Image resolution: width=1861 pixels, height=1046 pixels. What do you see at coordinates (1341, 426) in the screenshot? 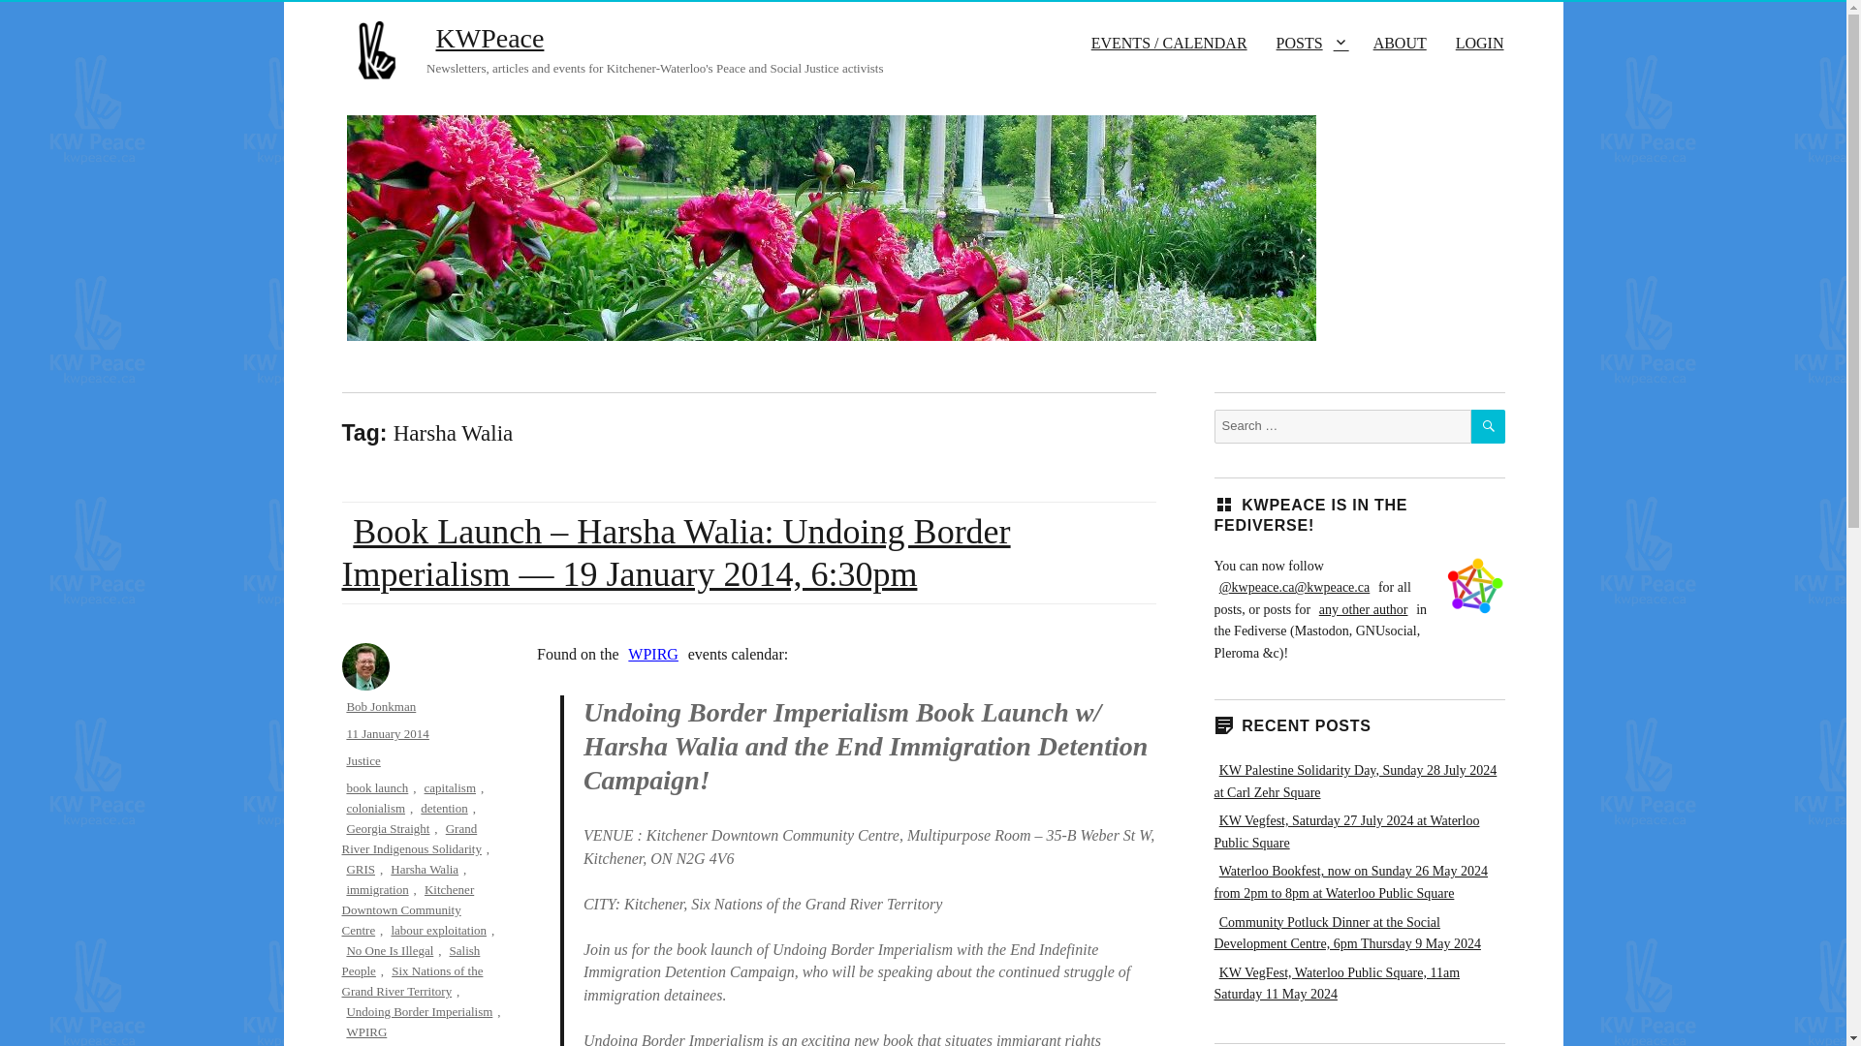
I see `Search for:` at bounding box center [1341, 426].